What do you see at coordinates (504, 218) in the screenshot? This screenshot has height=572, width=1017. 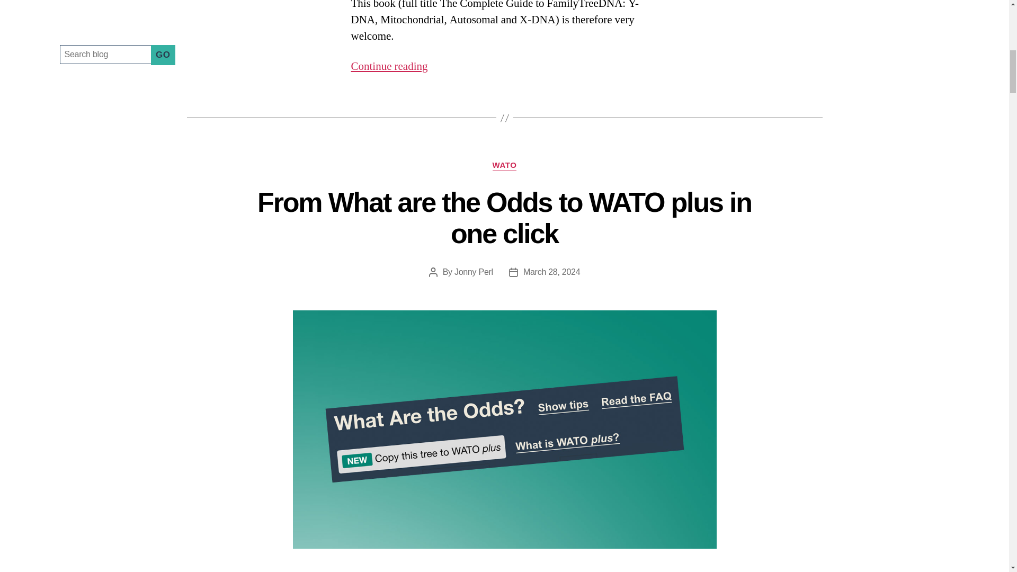 I see `From What are the Odds to WATO plus in one click` at bounding box center [504, 218].